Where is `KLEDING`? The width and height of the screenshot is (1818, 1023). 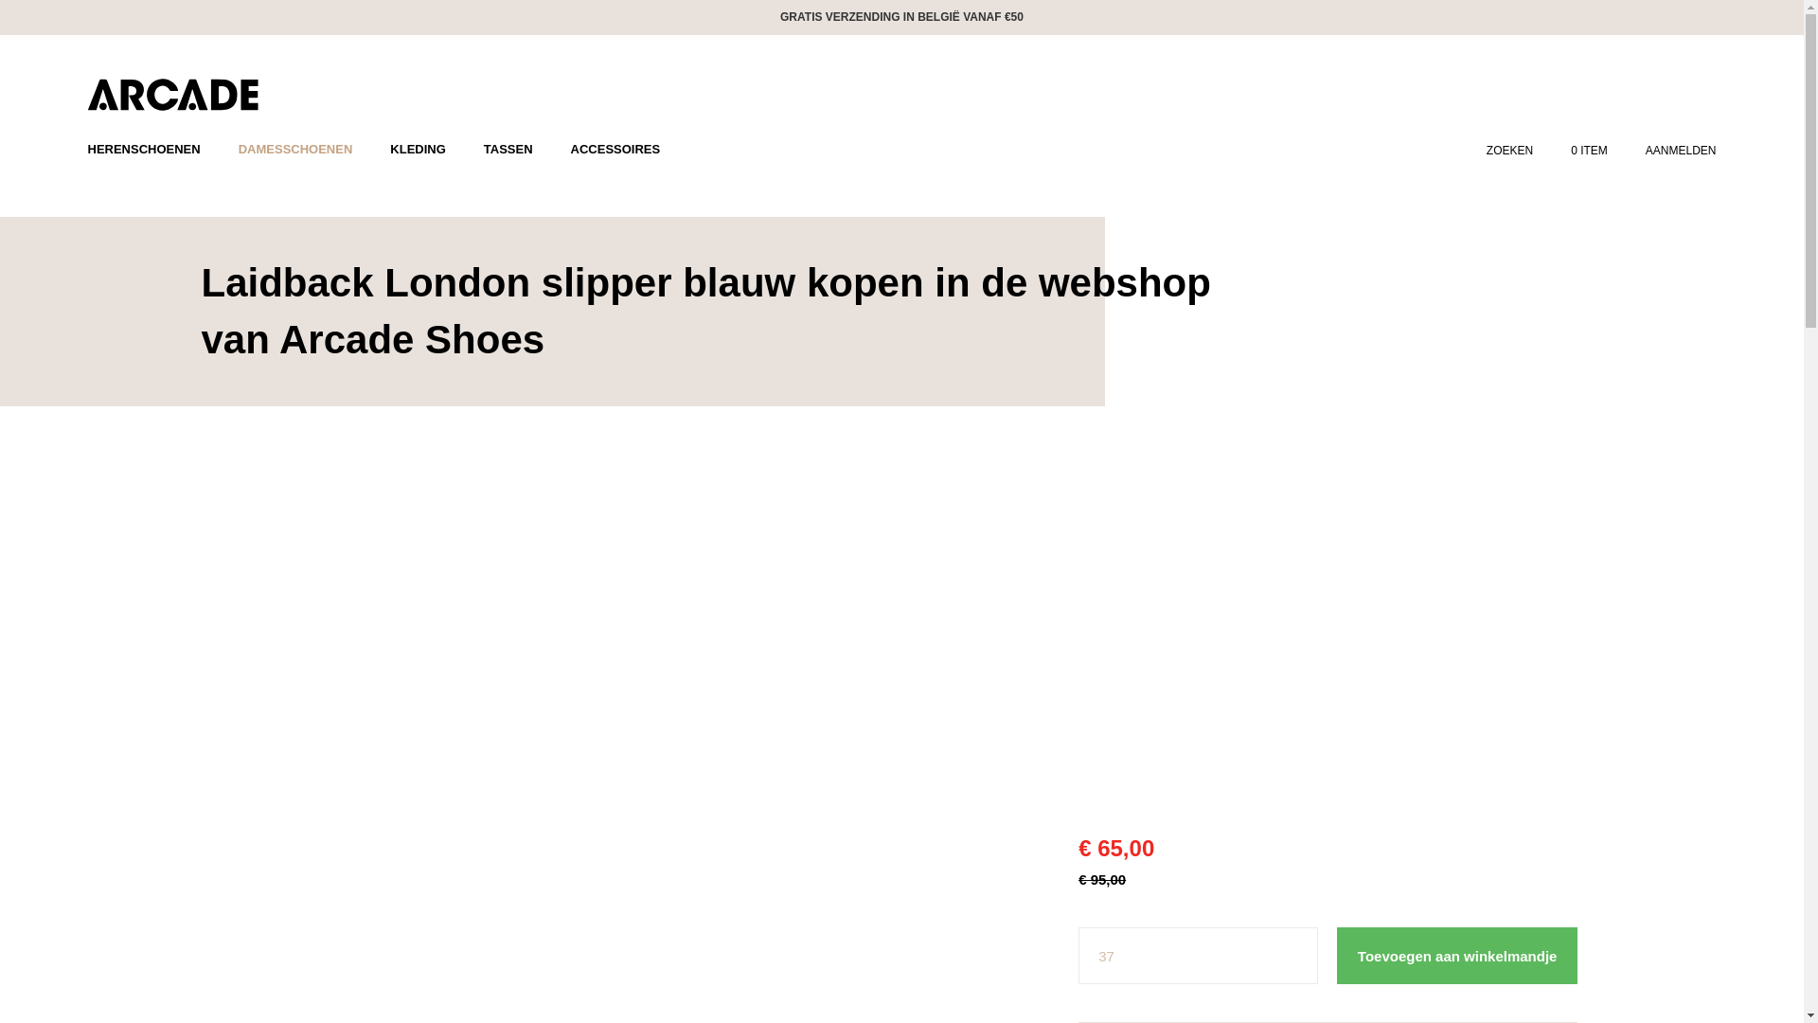
KLEDING is located at coordinates (418, 149).